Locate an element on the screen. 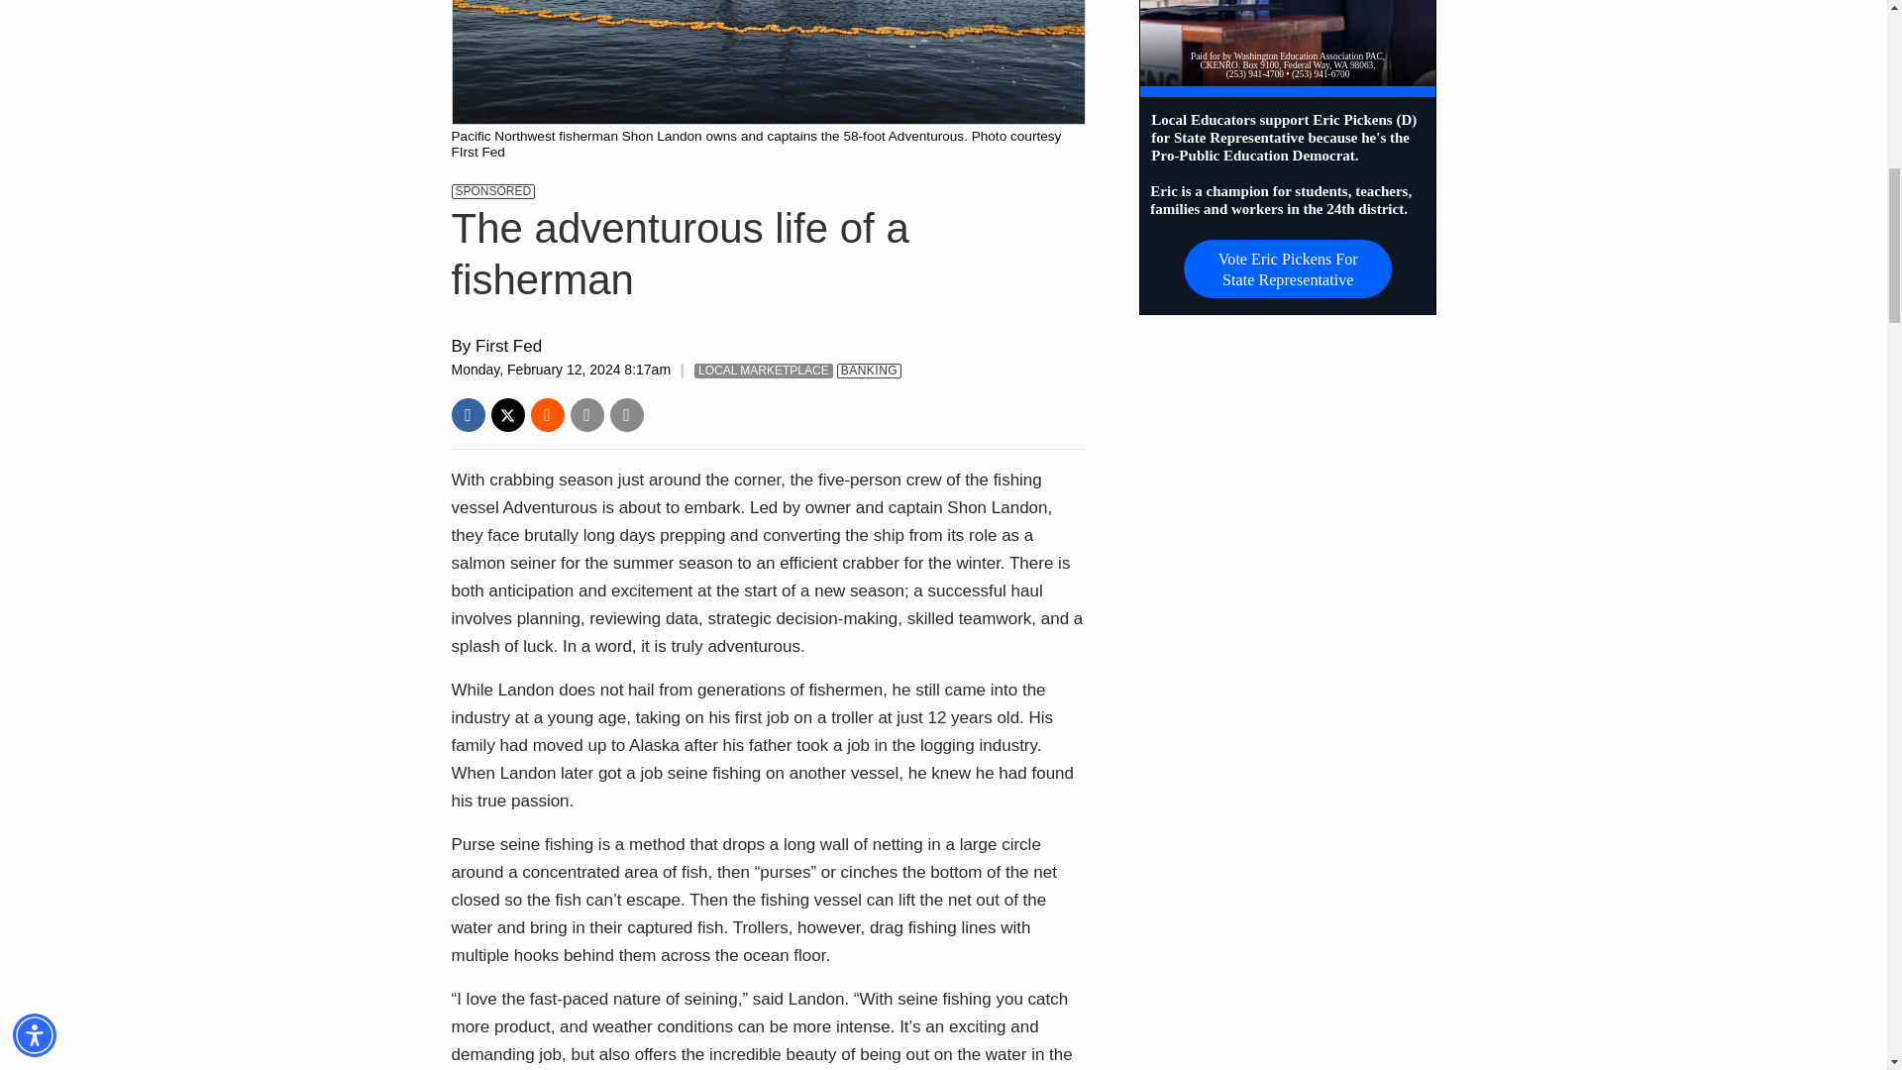 The height and width of the screenshot is (1070, 1902). Print story is located at coordinates (627, 414).